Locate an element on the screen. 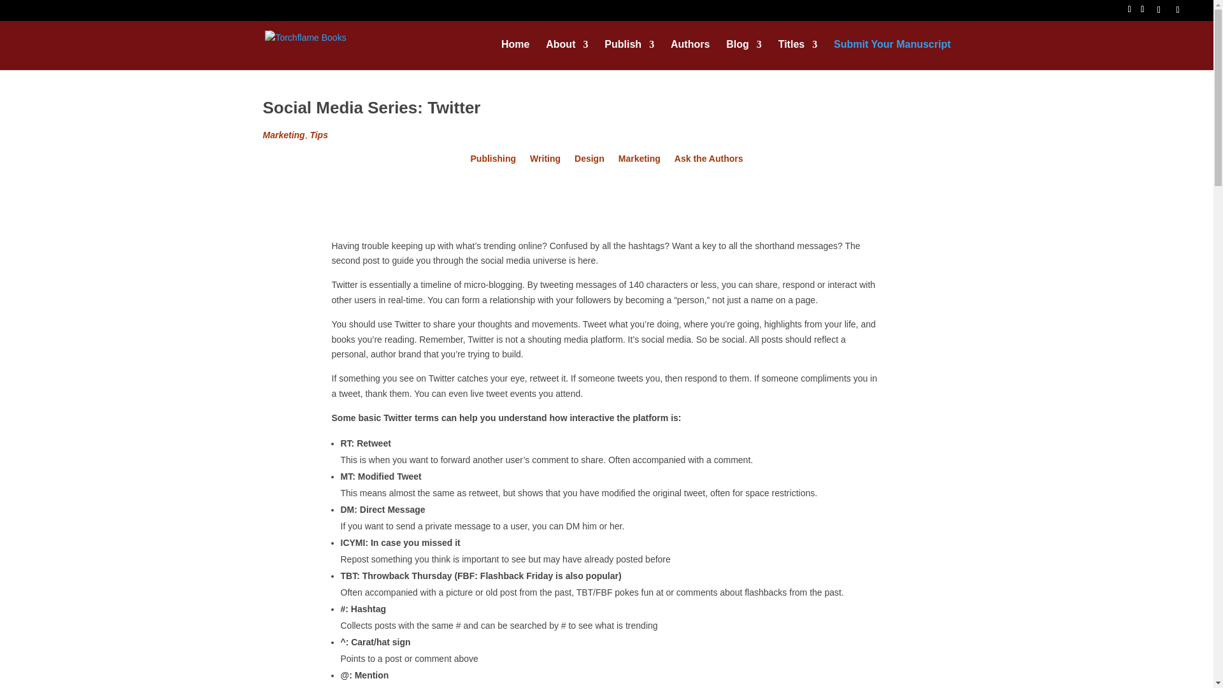 This screenshot has height=688, width=1223. Blog is located at coordinates (744, 55).